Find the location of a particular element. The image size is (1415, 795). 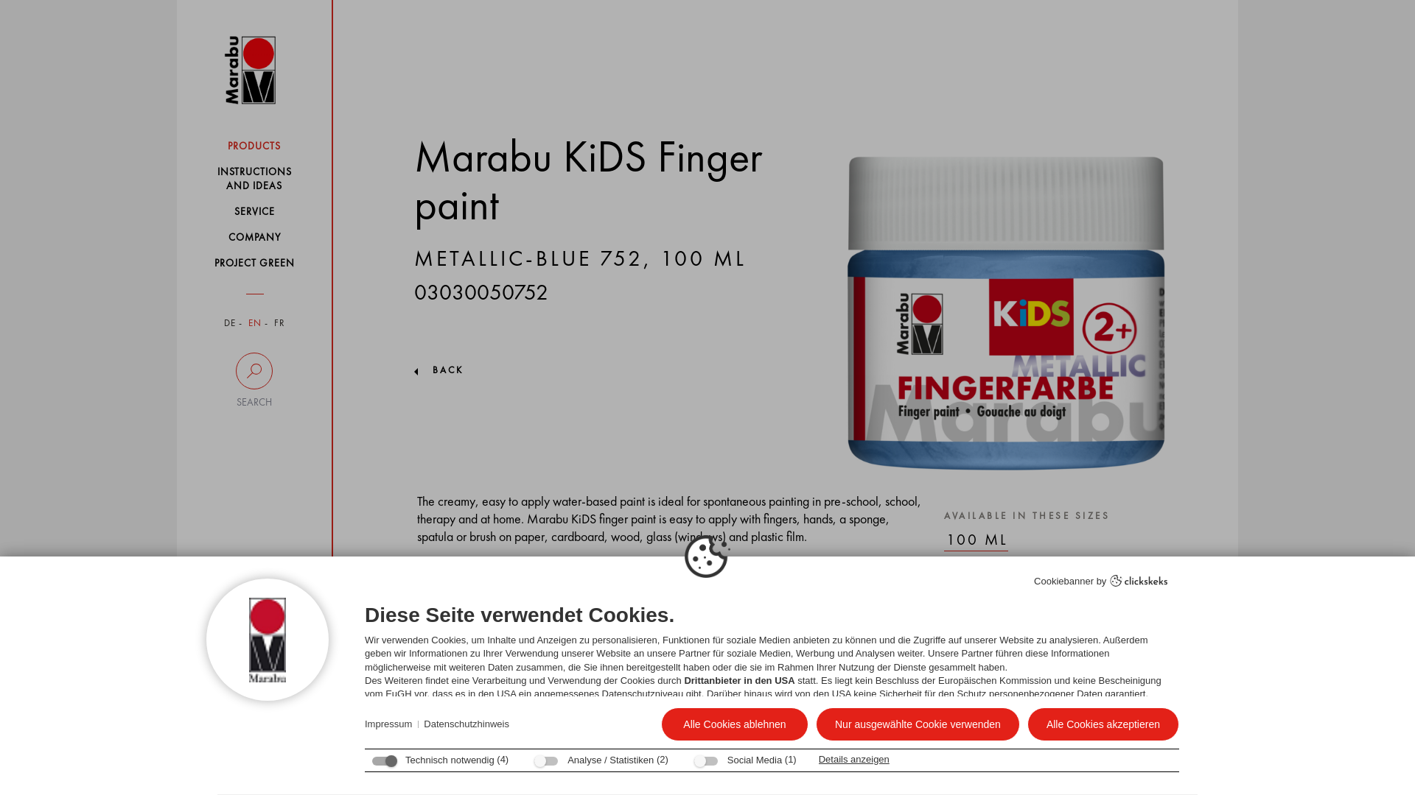

DE is located at coordinates (230, 324).